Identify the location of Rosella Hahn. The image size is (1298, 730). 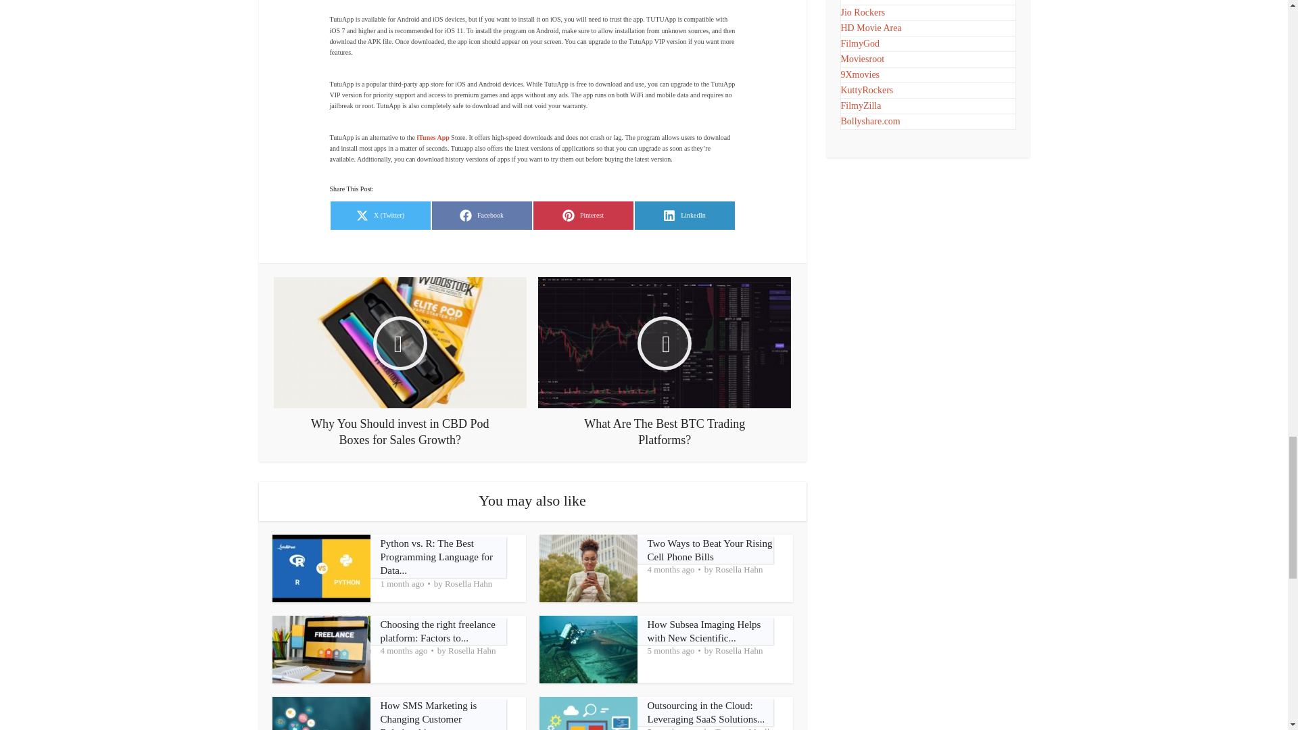
(704, 631).